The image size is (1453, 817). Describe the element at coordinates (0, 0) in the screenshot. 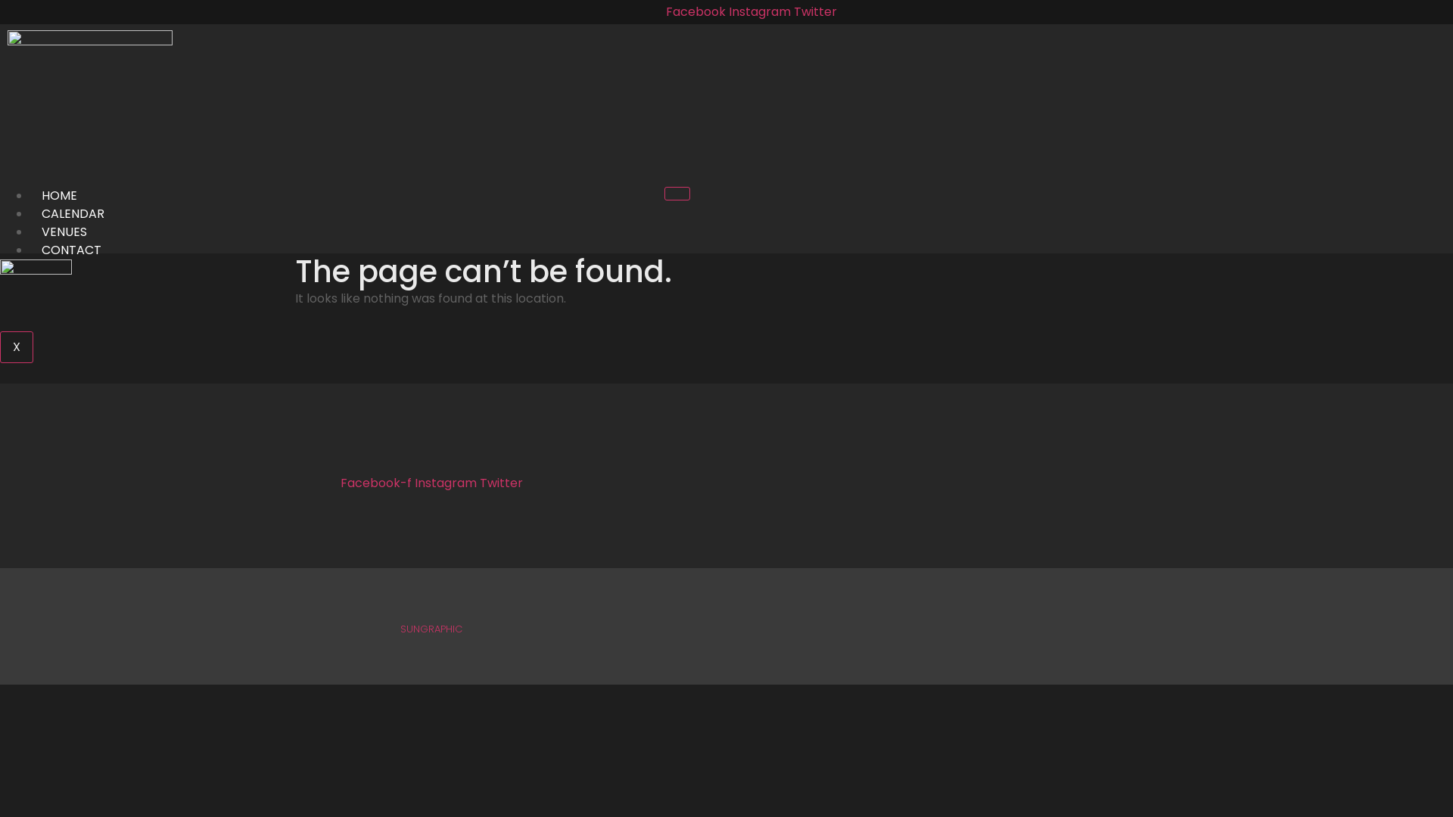

I see `Skip to content` at that location.